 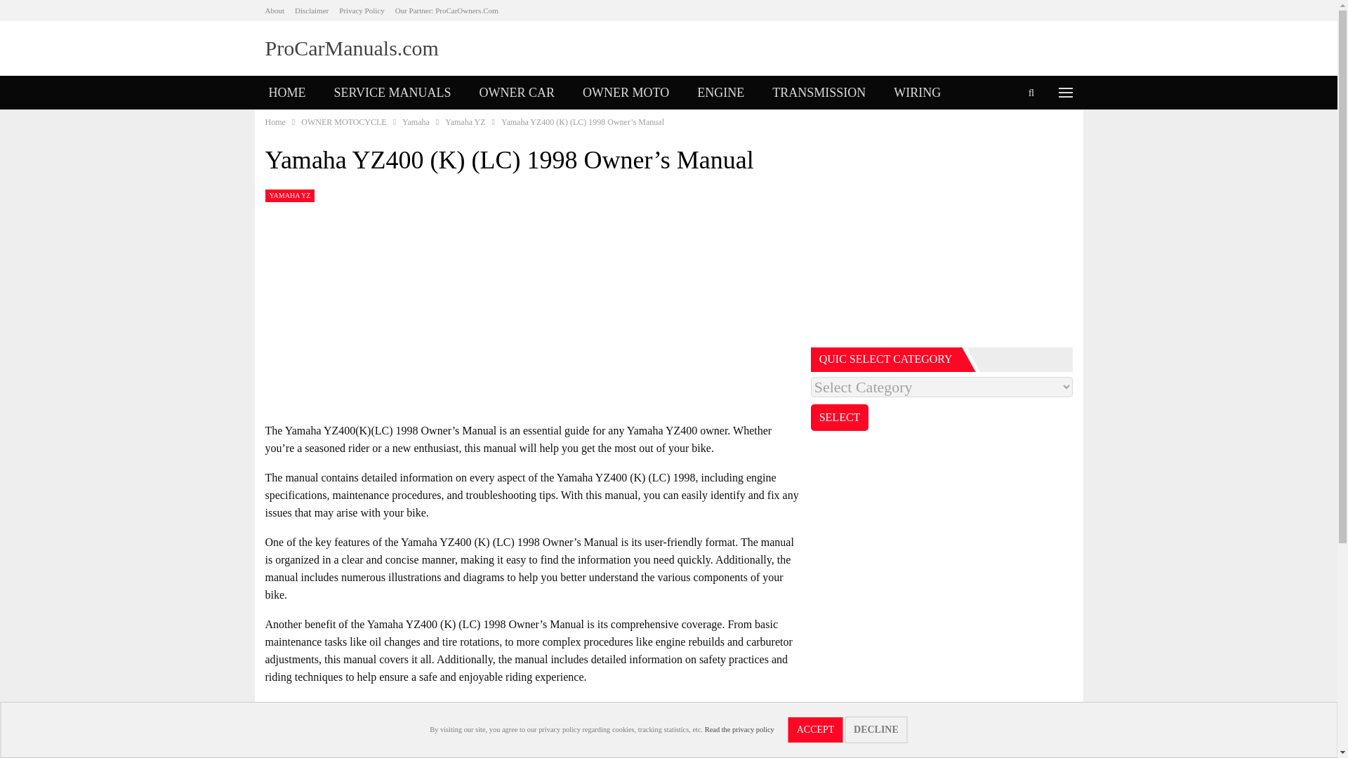 What do you see at coordinates (275, 10) in the screenshot?
I see `About` at bounding box center [275, 10].